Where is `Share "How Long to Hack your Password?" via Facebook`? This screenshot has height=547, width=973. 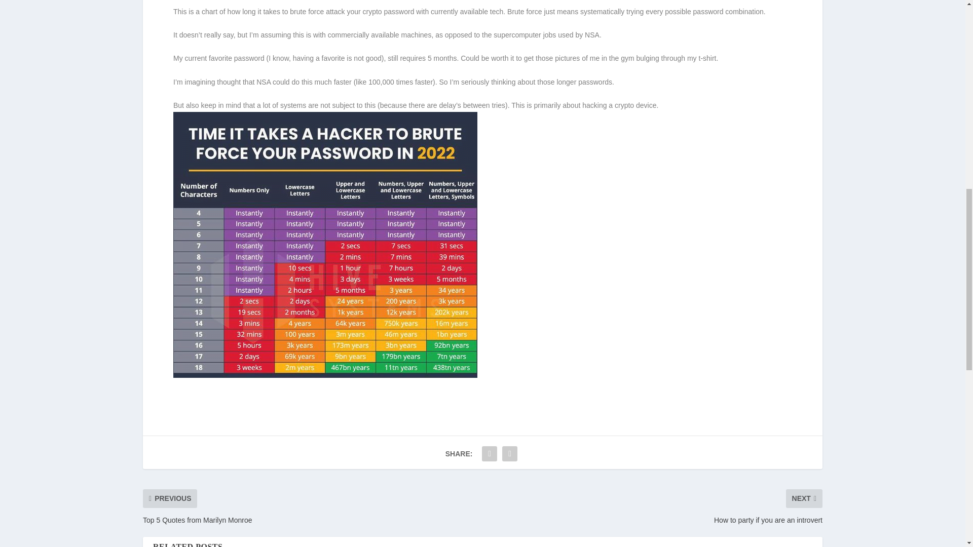 Share "How Long to Hack your Password?" via Facebook is located at coordinates (490, 453).